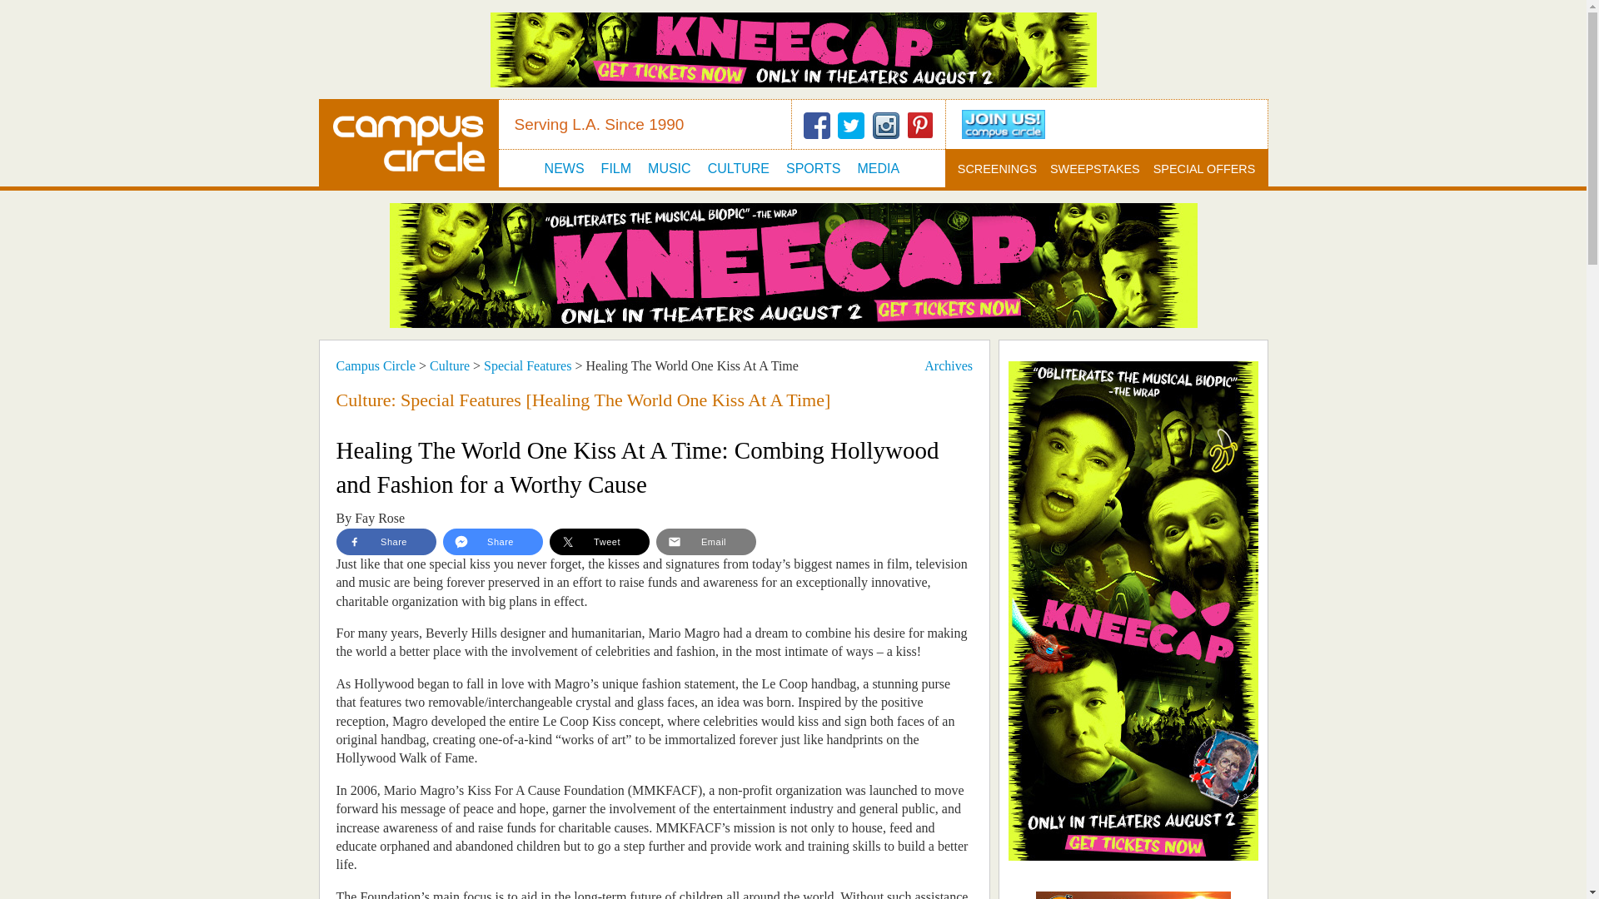 This screenshot has height=899, width=1599. Describe the element at coordinates (813, 168) in the screenshot. I see `SPORTS` at that location.